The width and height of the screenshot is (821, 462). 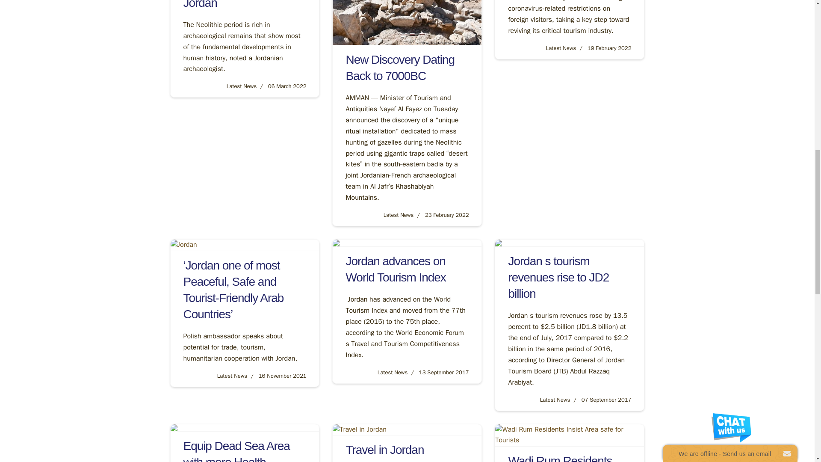 I want to click on Category: Latest News, so click(x=241, y=86).